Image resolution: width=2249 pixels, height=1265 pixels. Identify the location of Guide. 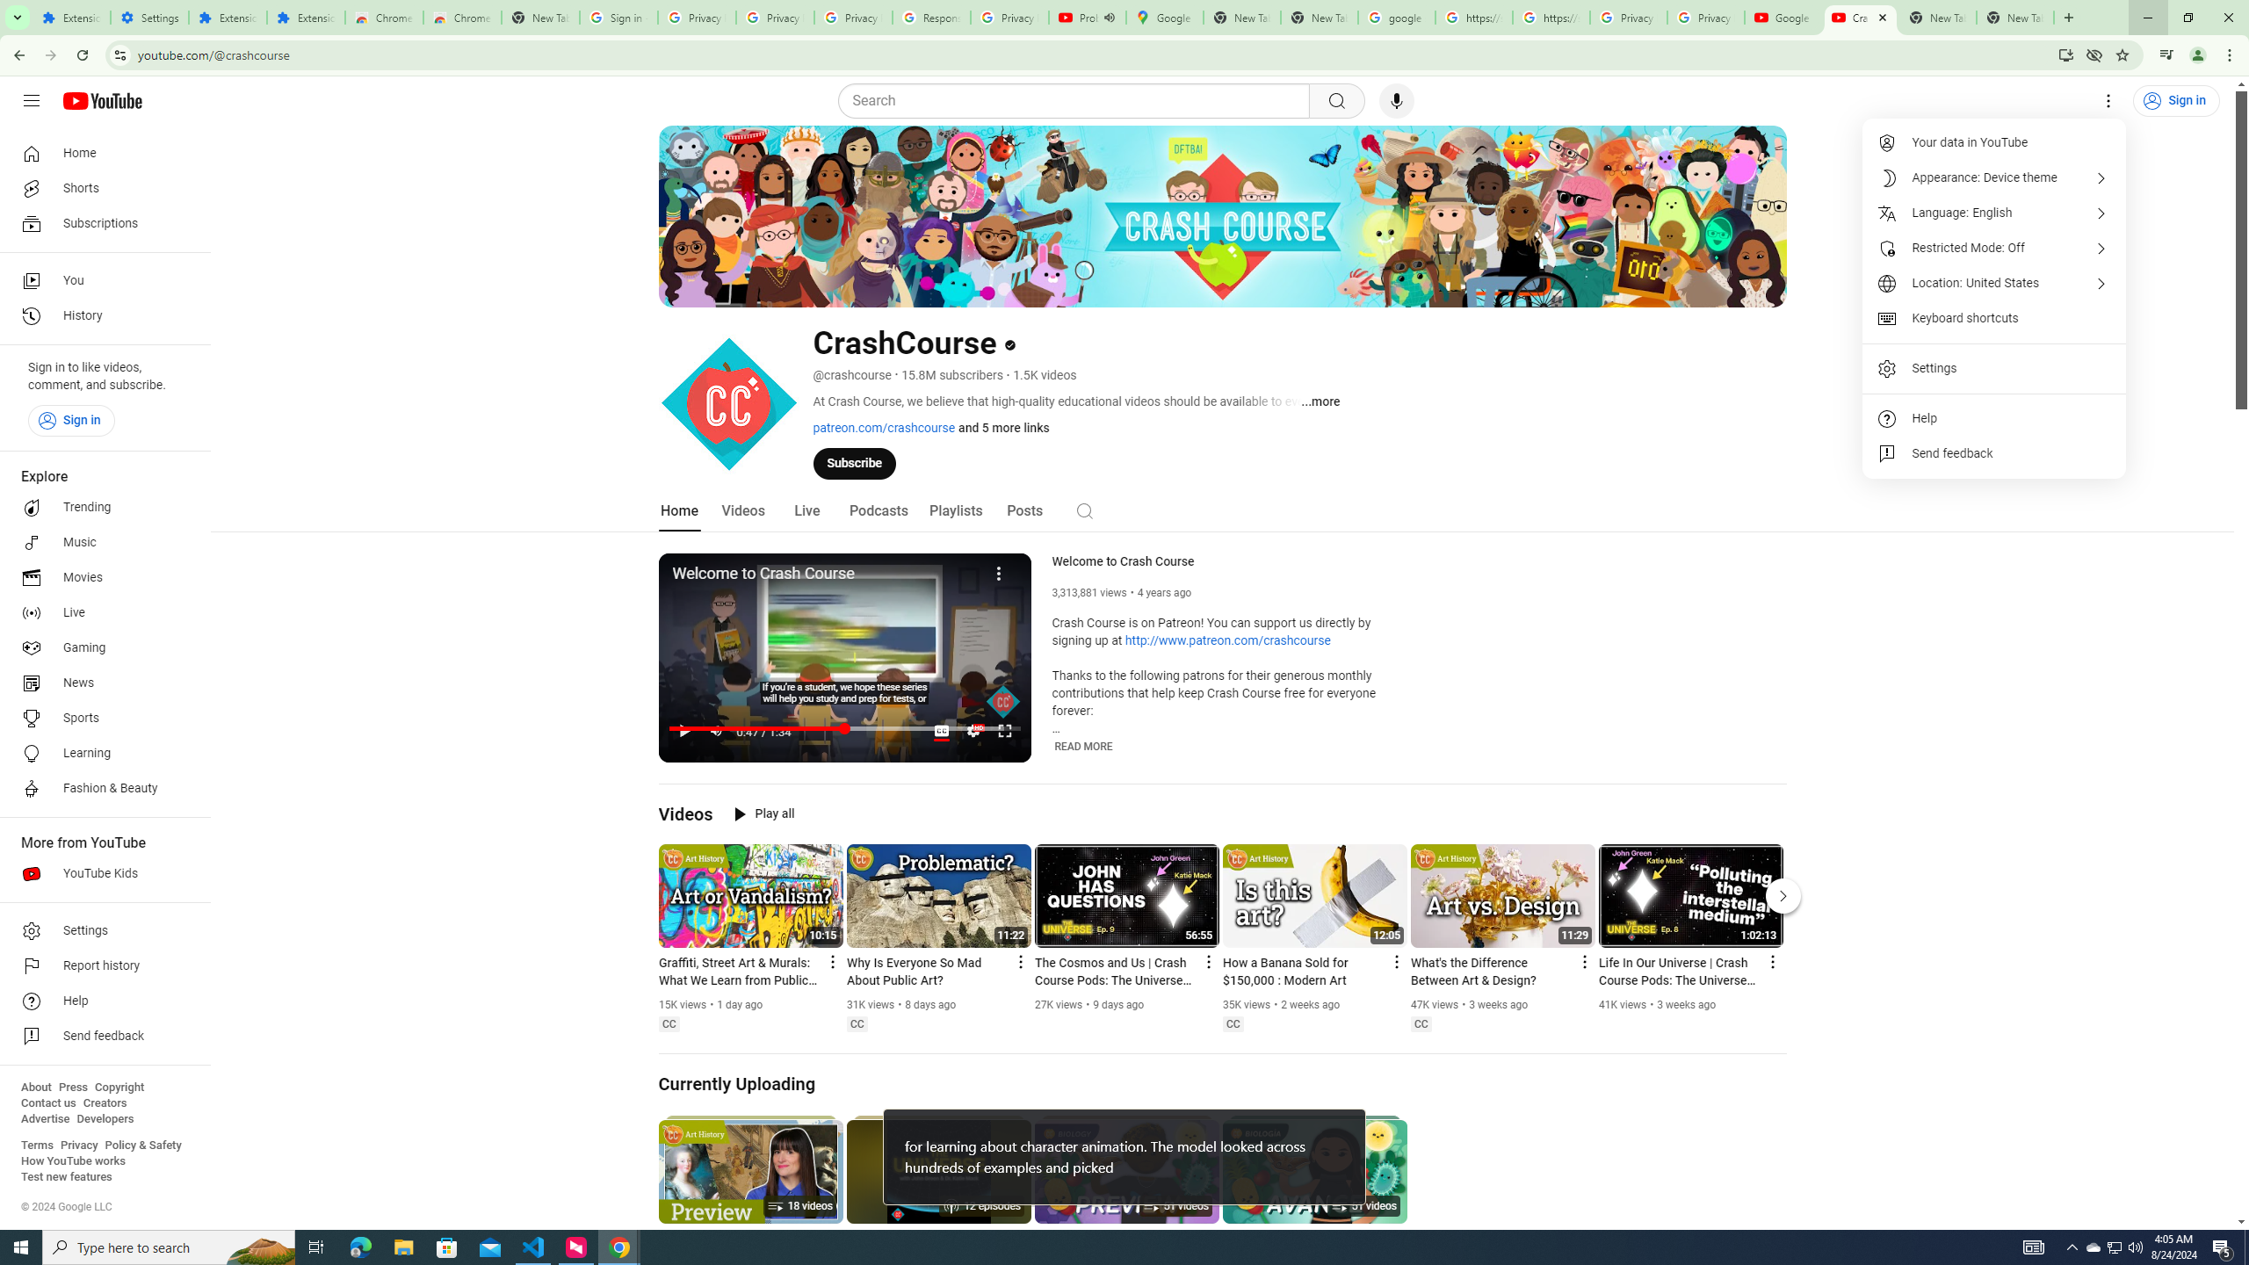
(32, 101).